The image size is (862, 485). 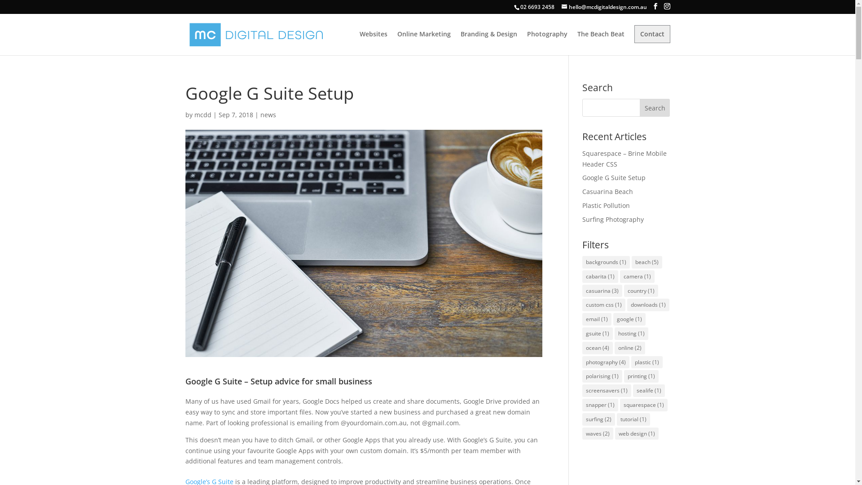 I want to click on Websites, so click(x=373, y=43).